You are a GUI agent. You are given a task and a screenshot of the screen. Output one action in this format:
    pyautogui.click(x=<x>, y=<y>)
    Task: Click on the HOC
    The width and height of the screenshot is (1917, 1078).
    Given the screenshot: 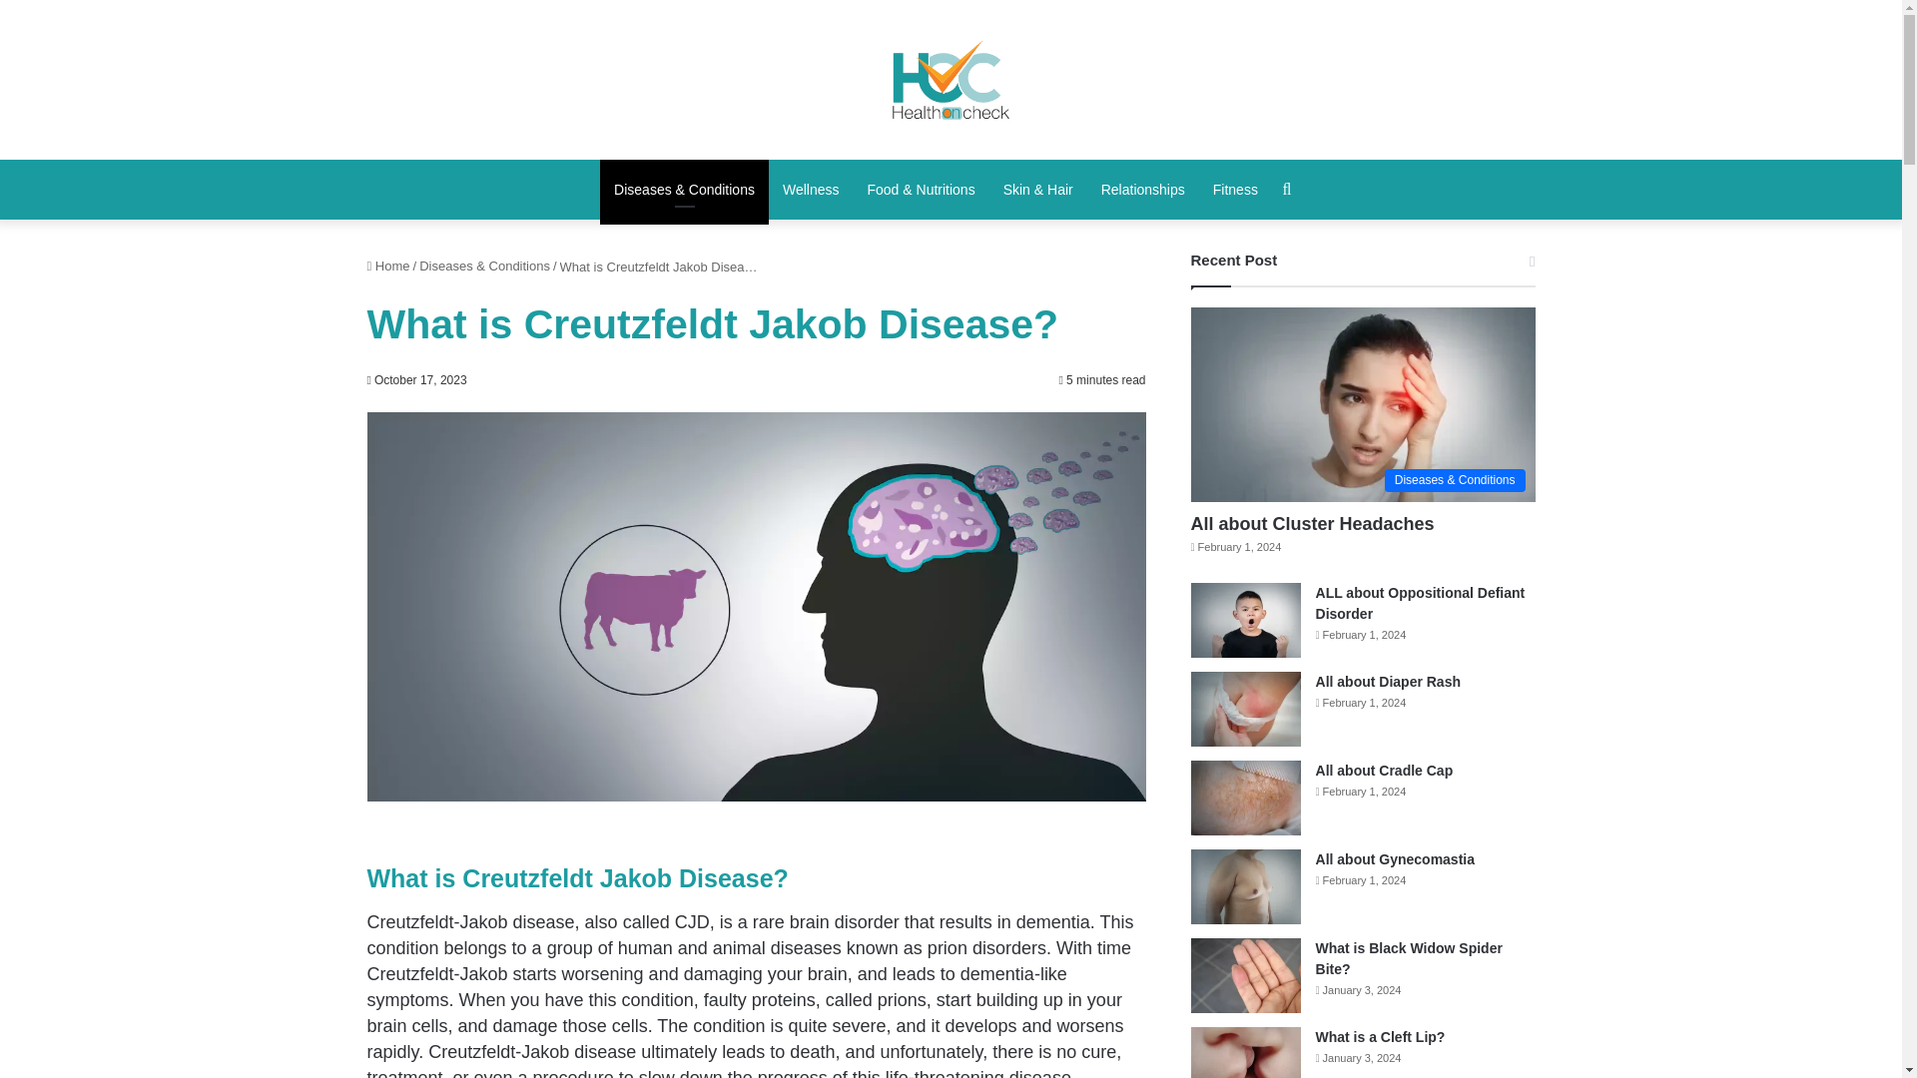 What is the action you would take?
    pyautogui.click(x=951, y=79)
    